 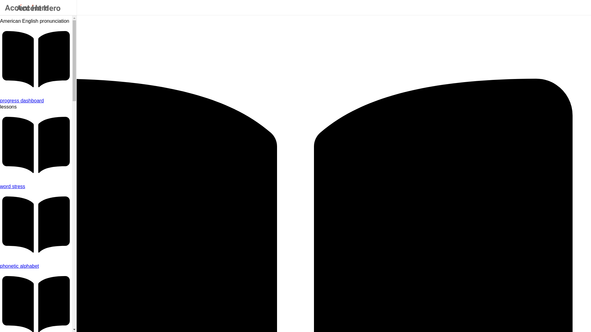 What do you see at coordinates (36, 266) in the screenshot?
I see `Learn to precisely articulate each sound` at bounding box center [36, 266].